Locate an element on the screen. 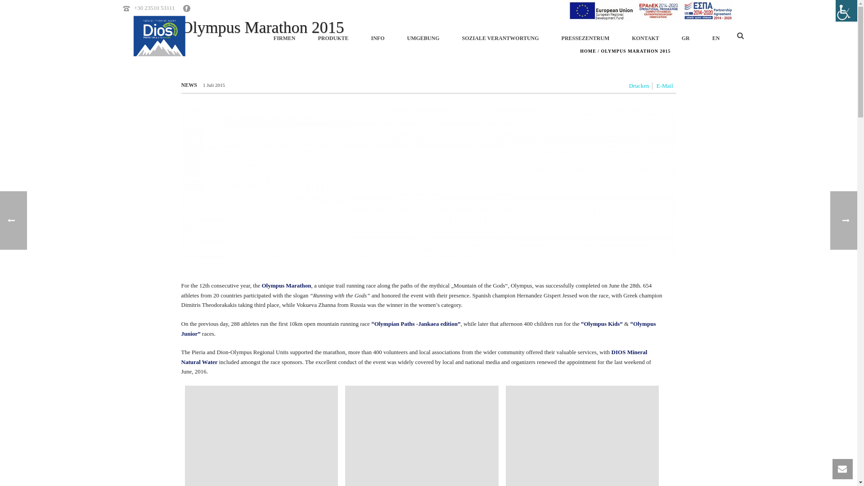  SOZIALE VERANTWORTUNG is located at coordinates (500, 36).